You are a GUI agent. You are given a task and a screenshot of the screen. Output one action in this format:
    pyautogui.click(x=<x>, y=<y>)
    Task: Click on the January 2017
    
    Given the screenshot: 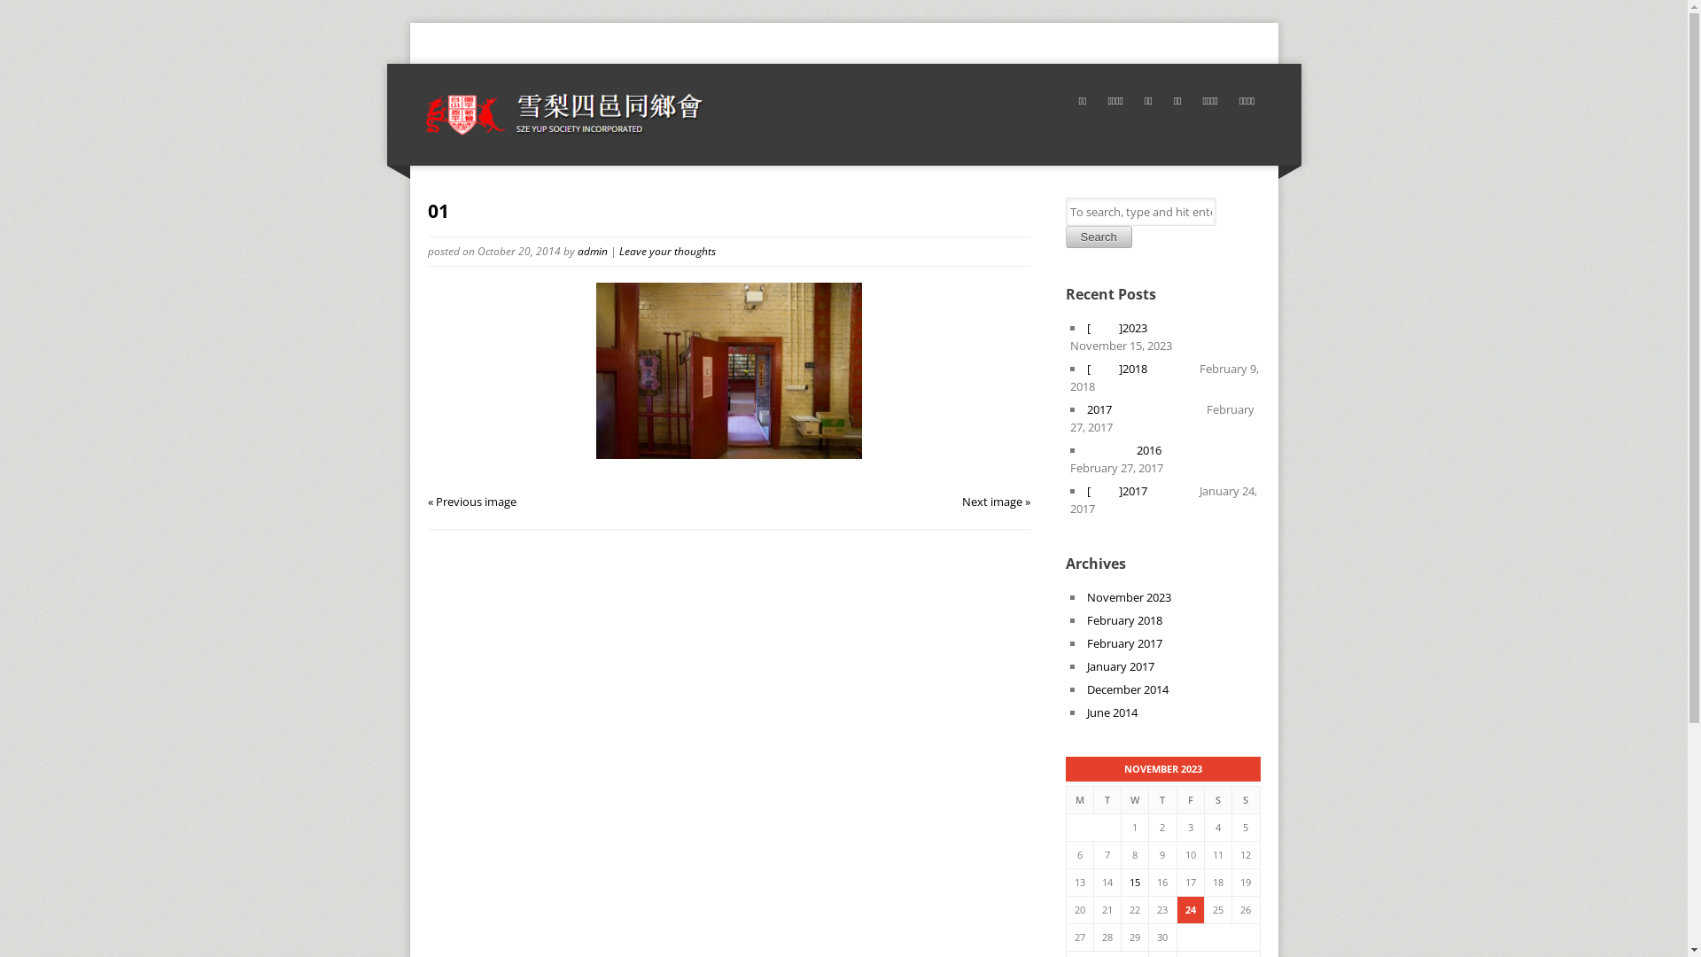 What is the action you would take?
    pyautogui.click(x=1120, y=666)
    